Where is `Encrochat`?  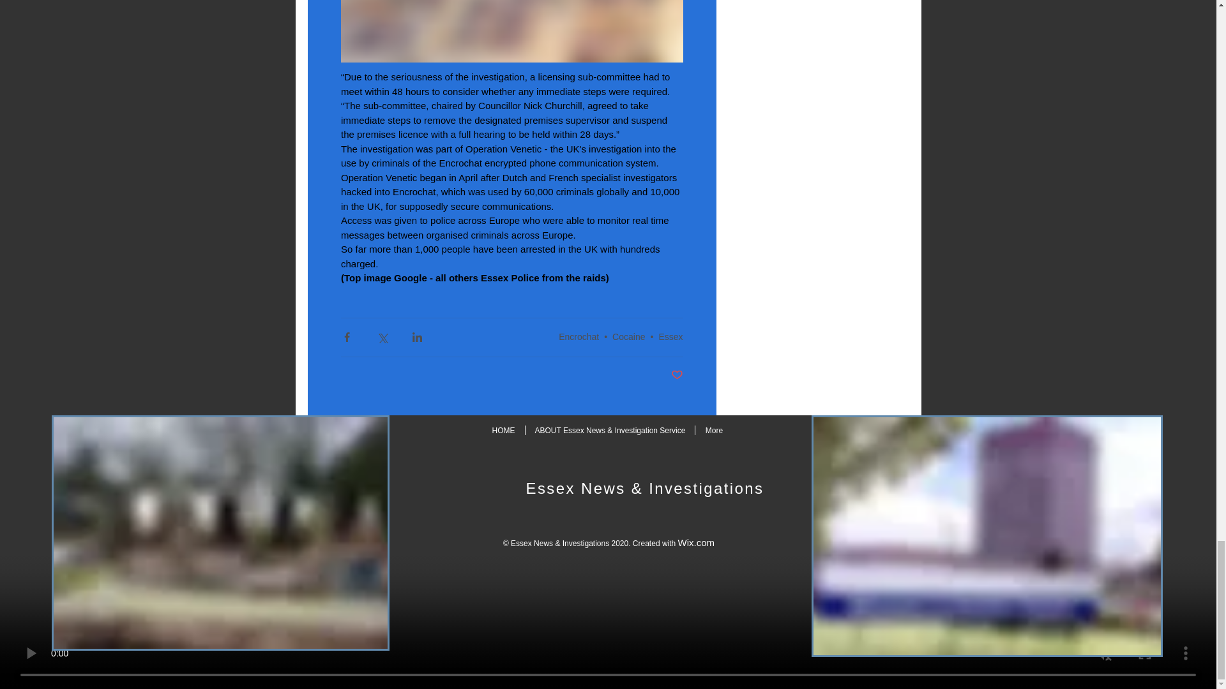 Encrochat is located at coordinates (579, 336).